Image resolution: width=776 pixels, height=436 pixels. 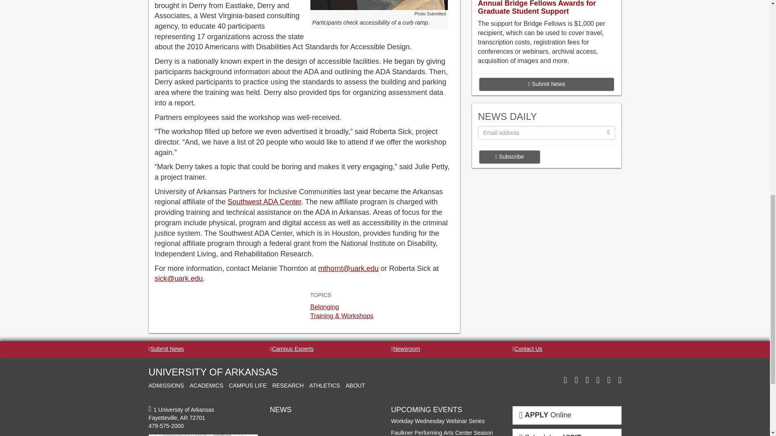 What do you see at coordinates (324, 386) in the screenshot?
I see `ATHLETICS` at bounding box center [324, 386].